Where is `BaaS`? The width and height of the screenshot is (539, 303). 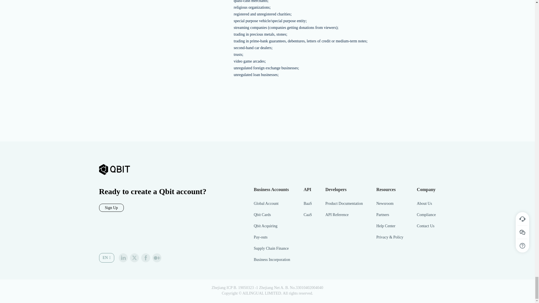
BaaS is located at coordinates (308, 204).